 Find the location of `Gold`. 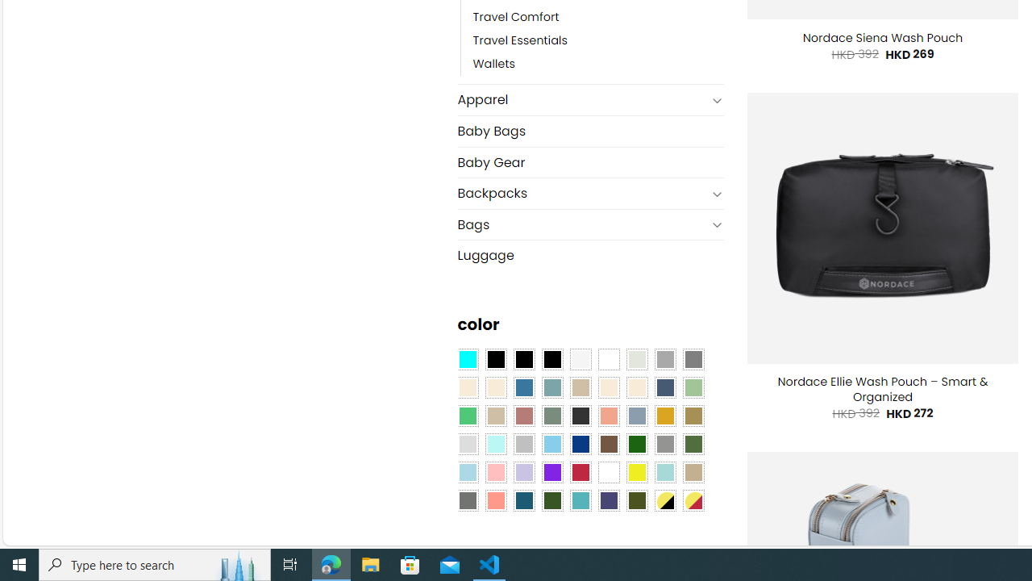

Gold is located at coordinates (664, 415).